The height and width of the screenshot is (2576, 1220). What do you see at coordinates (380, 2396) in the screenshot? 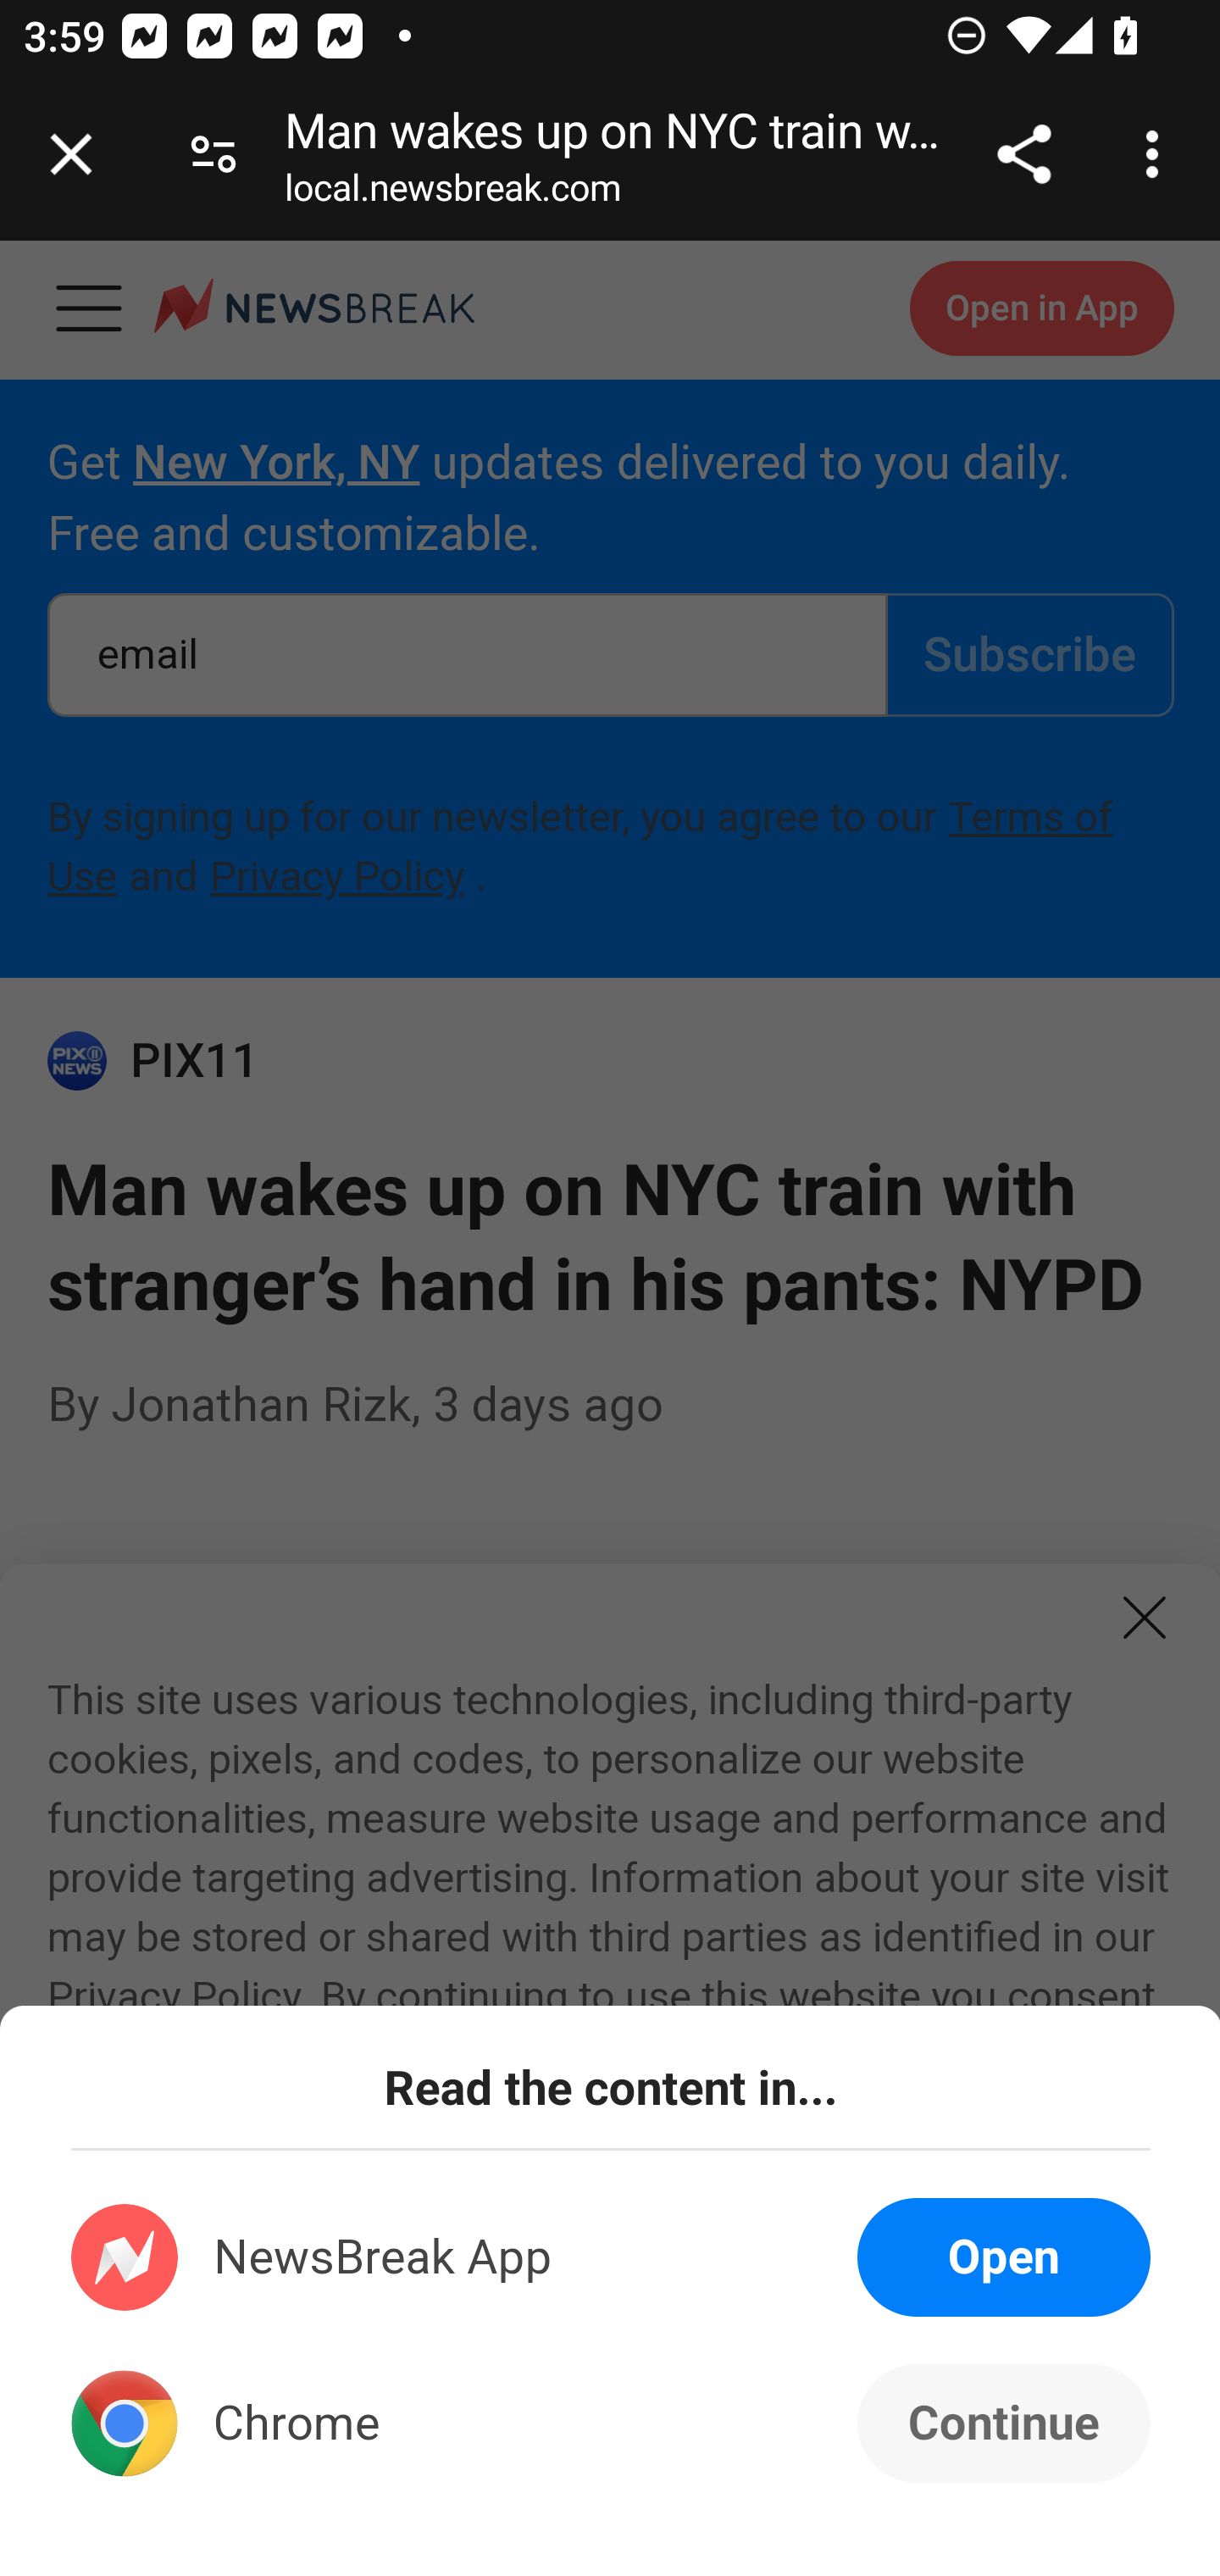
I see `Accept Cookies` at bounding box center [380, 2396].